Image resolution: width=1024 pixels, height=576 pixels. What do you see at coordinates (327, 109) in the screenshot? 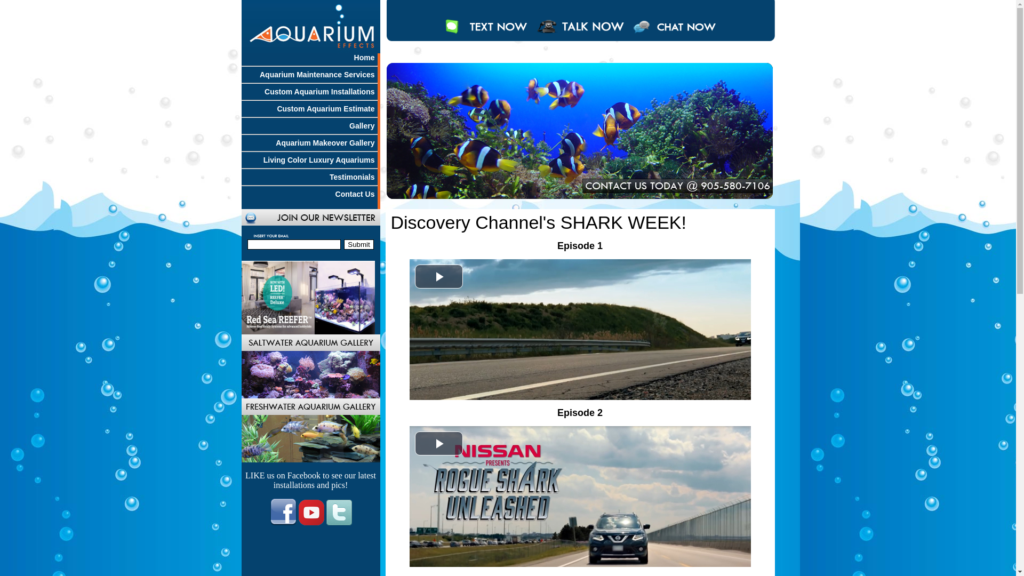
I see `Custom Aquarium Estimate` at bounding box center [327, 109].